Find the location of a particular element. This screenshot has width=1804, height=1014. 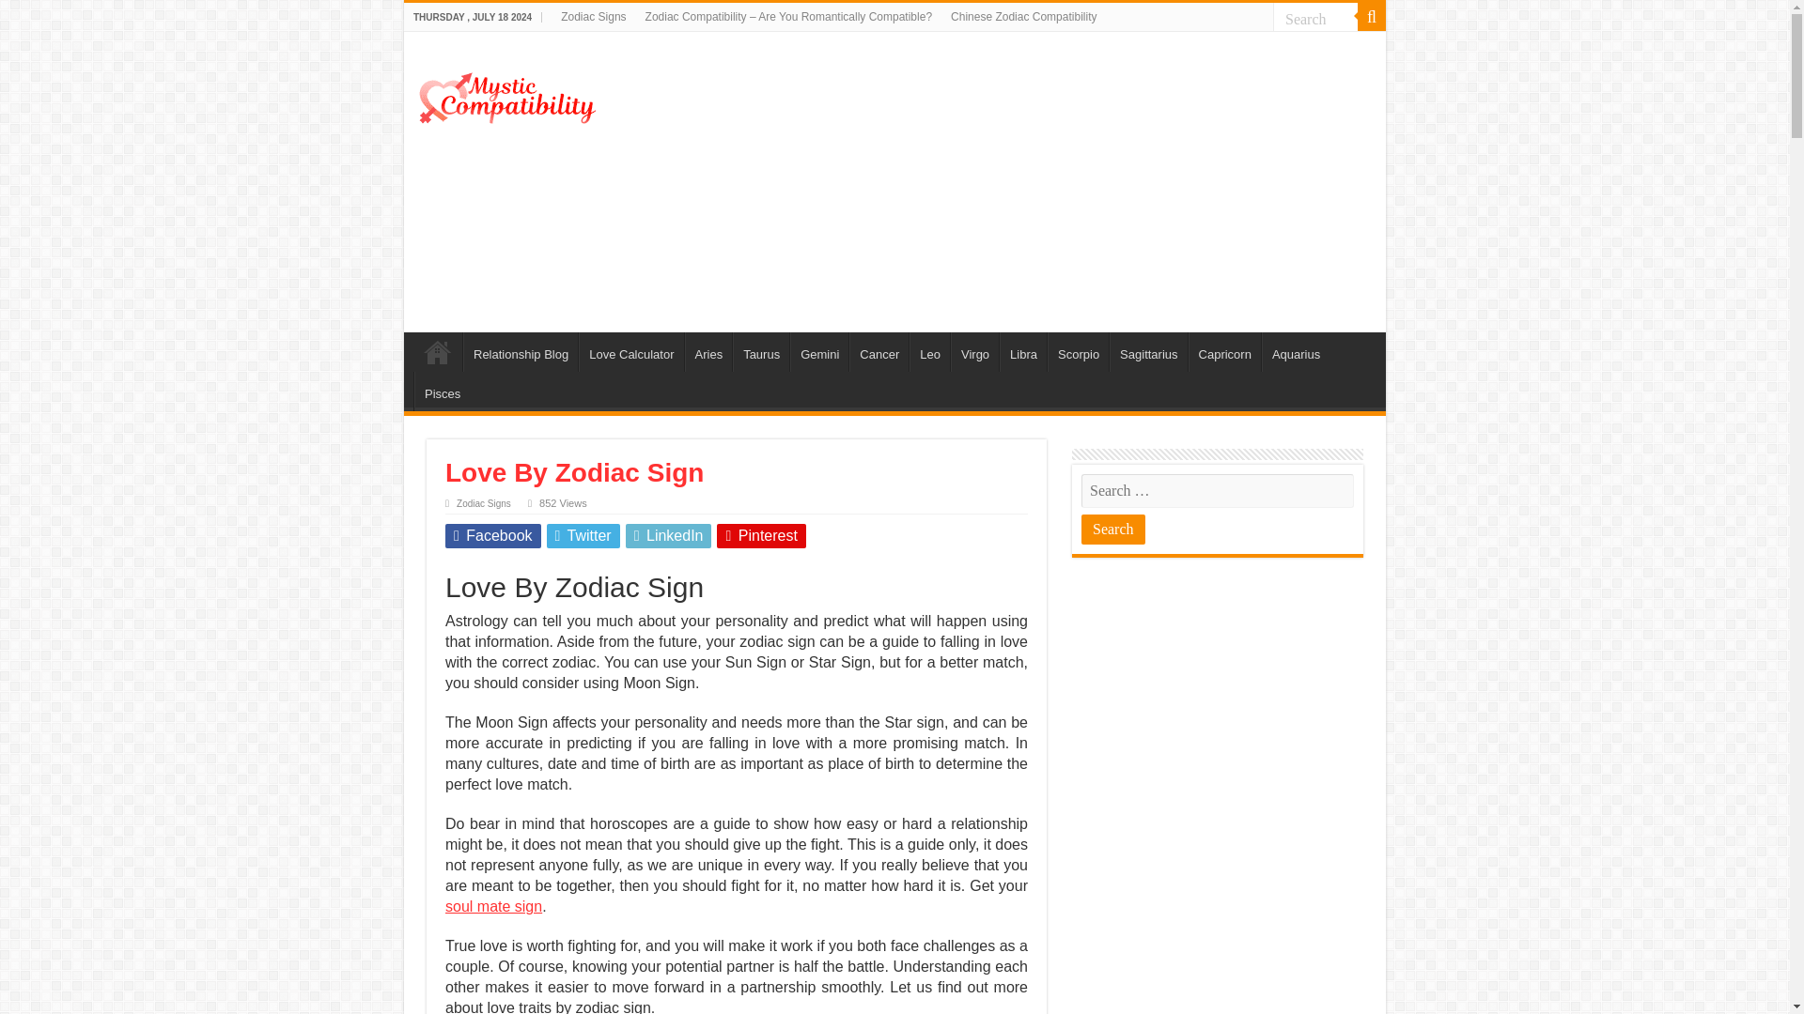

Taurus is located at coordinates (761, 352).